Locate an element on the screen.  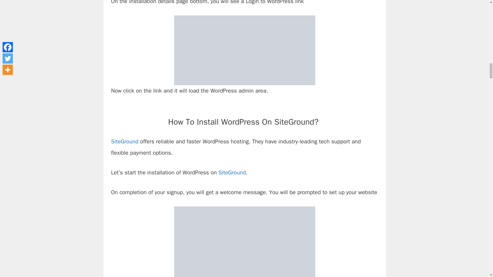
SiteGround is located at coordinates (125, 141).